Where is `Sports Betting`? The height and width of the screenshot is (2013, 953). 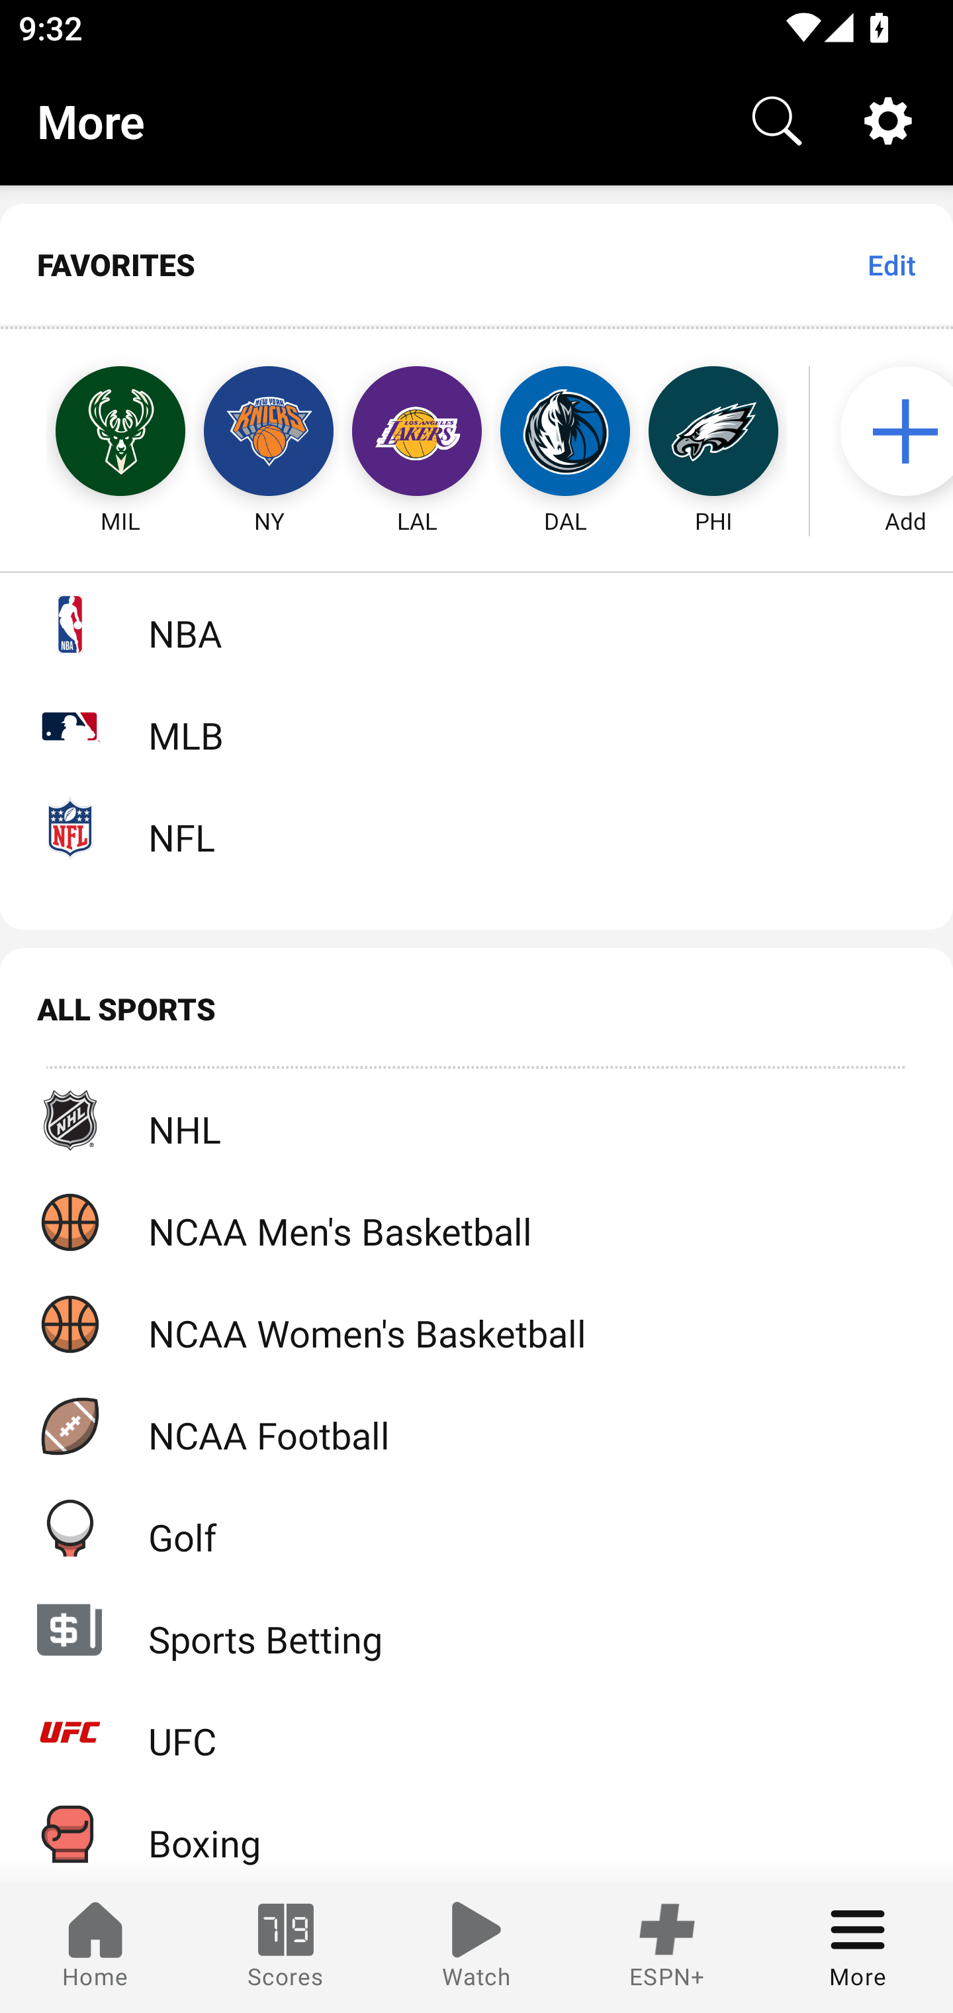 Sports Betting is located at coordinates (476, 1629).